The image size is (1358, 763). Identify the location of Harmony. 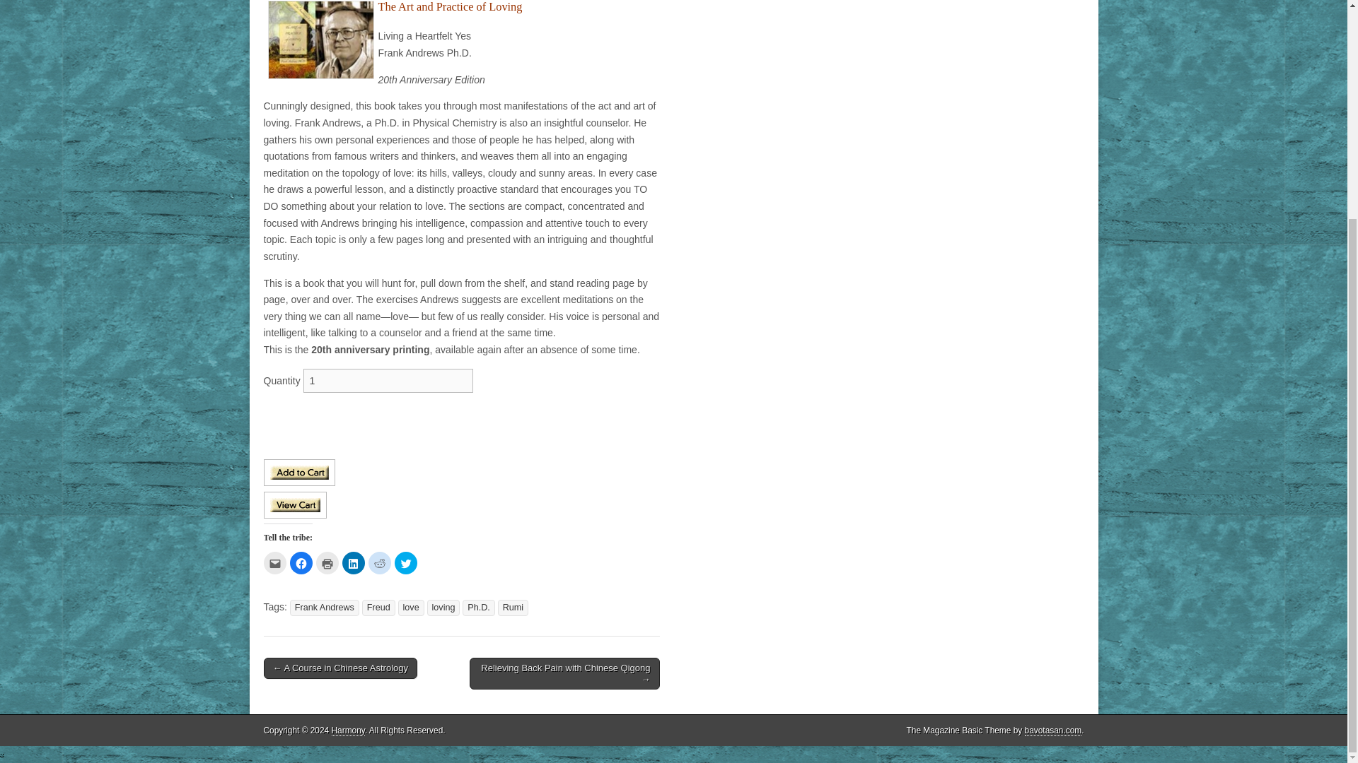
(348, 731).